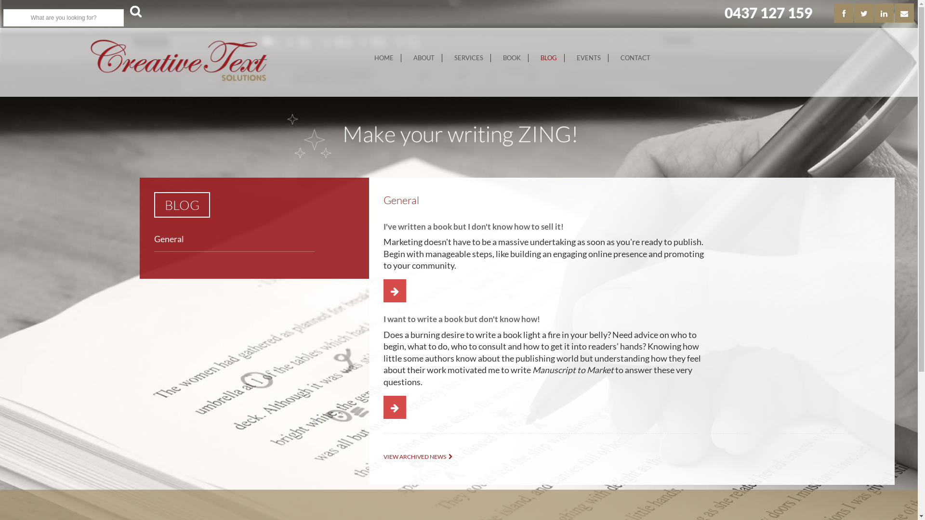  I want to click on I, so click(395, 291).